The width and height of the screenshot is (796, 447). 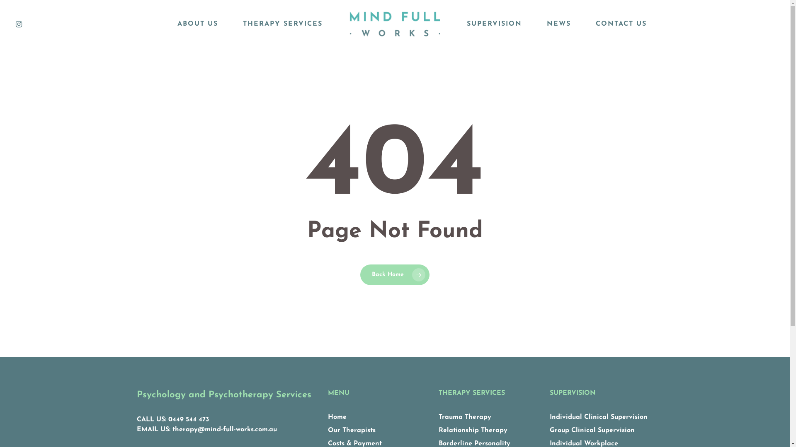 What do you see at coordinates (473, 430) in the screenshot?
I see `Relationship Therapy` at bounding box center [473, 430].